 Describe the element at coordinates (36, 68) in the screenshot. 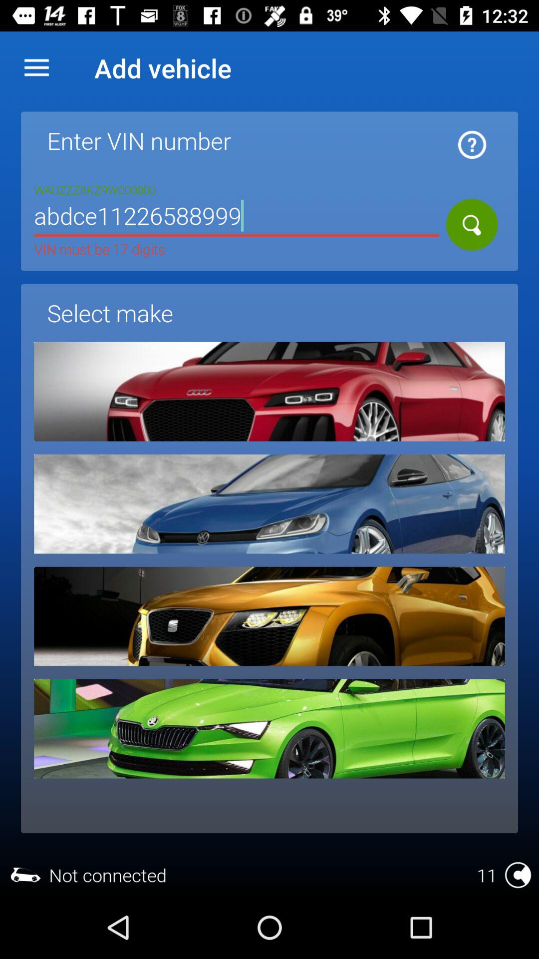

I see `select icon next to add vehicle` at that location.